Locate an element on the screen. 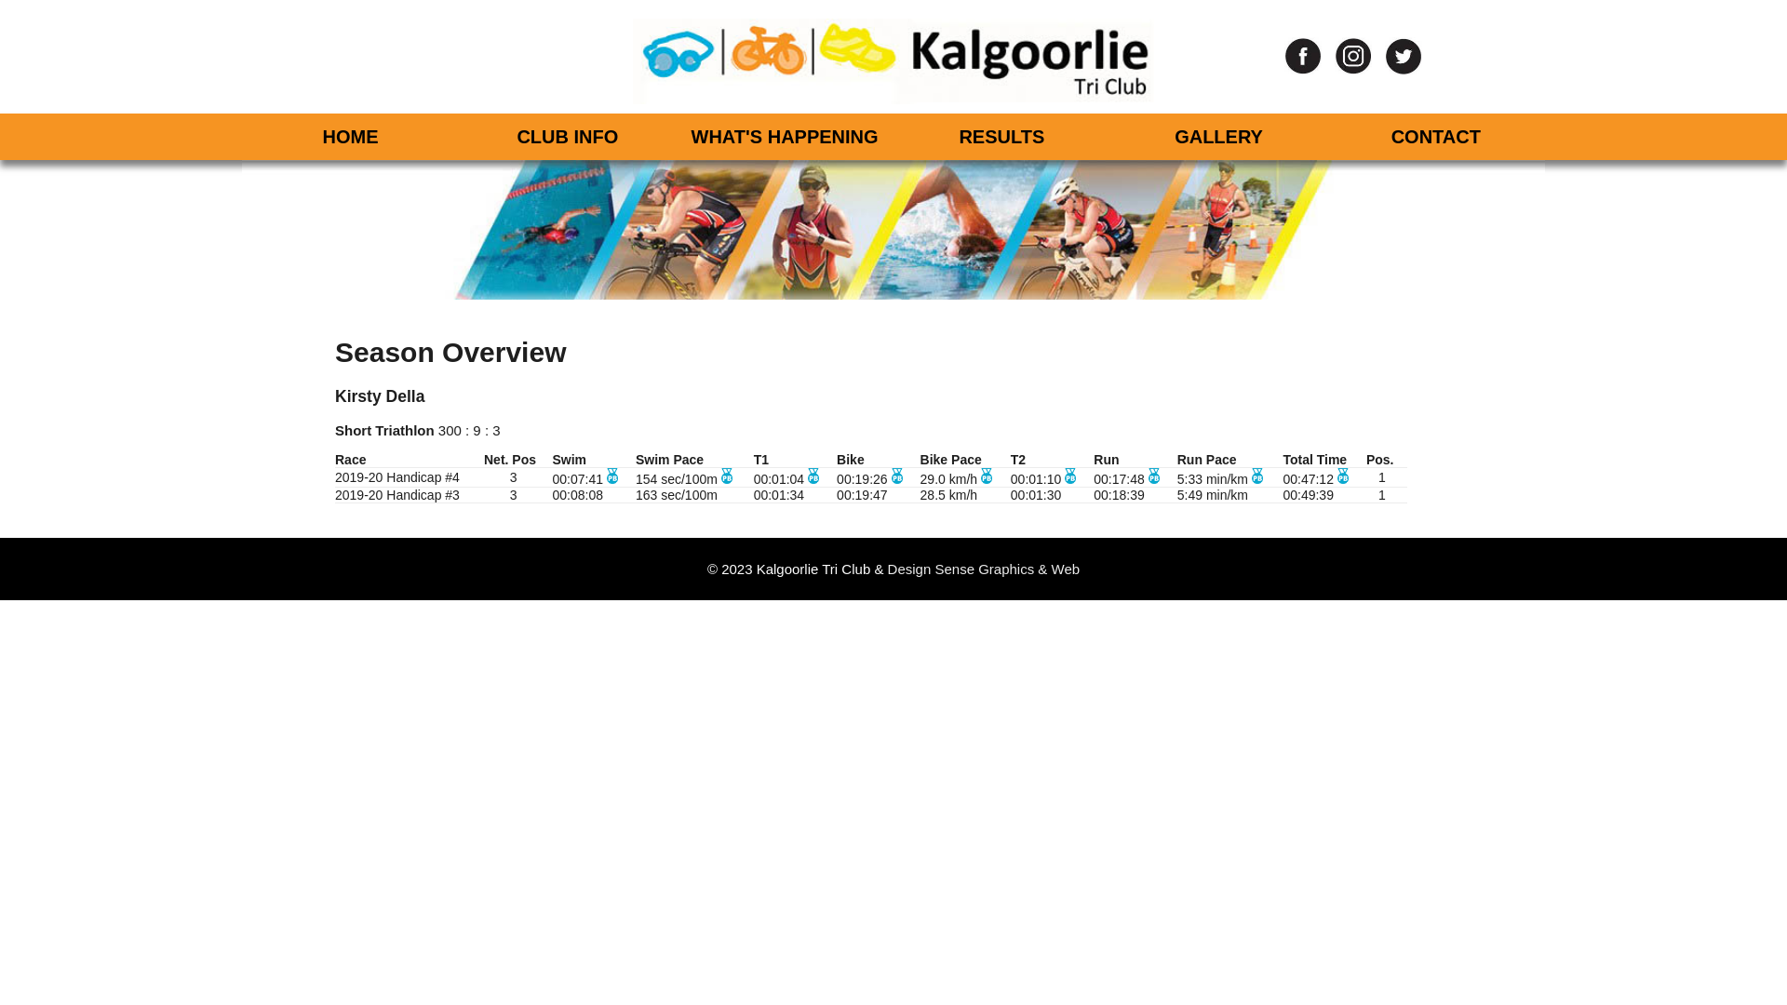 This screenshot has height=1005, width=1787. WHAT'S HAPPENING is located at coordinates (784, 137).